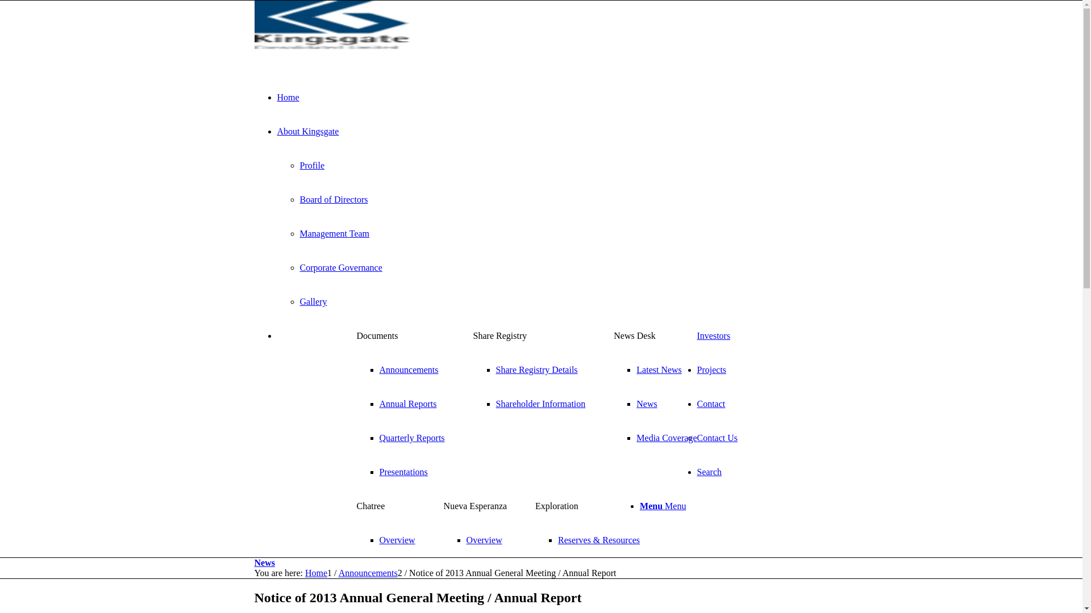  I want to click on Presentations, so click(403, 472).